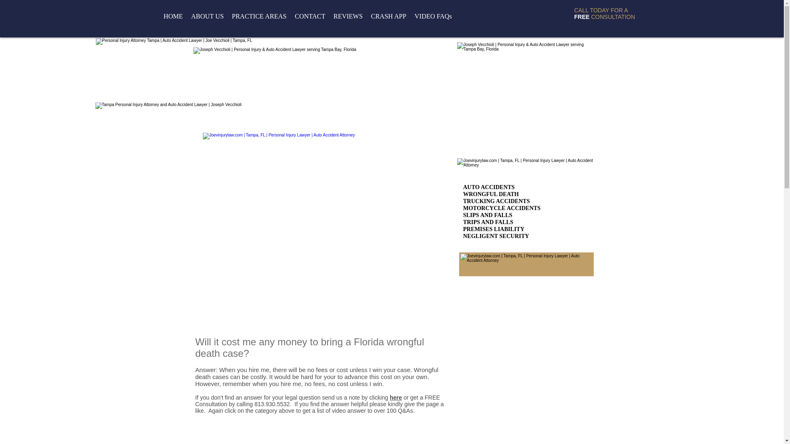  I want to click on HOME, so click(173, 16).